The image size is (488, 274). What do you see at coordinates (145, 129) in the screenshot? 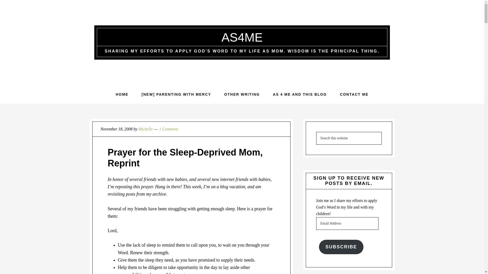
I see `Michelle` at bounding box center [145, 129].